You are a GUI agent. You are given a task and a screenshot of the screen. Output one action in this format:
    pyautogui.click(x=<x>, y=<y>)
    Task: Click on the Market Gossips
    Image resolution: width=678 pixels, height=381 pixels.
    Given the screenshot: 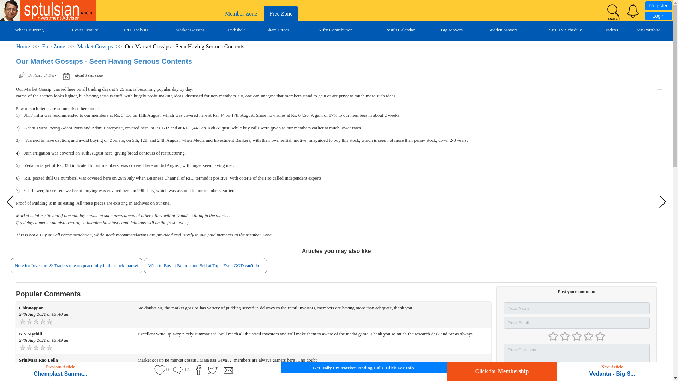 What is the action you would take?
    pyautogui.click(x=95, y=47)
    